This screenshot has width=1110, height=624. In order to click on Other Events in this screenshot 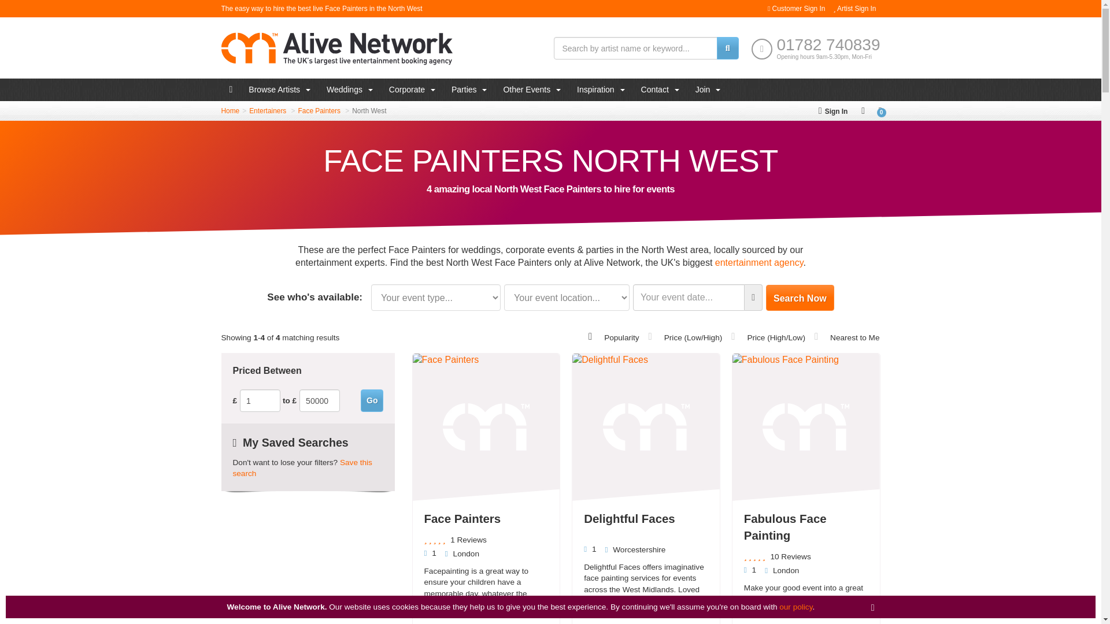, I will do `click(532, 90)`.